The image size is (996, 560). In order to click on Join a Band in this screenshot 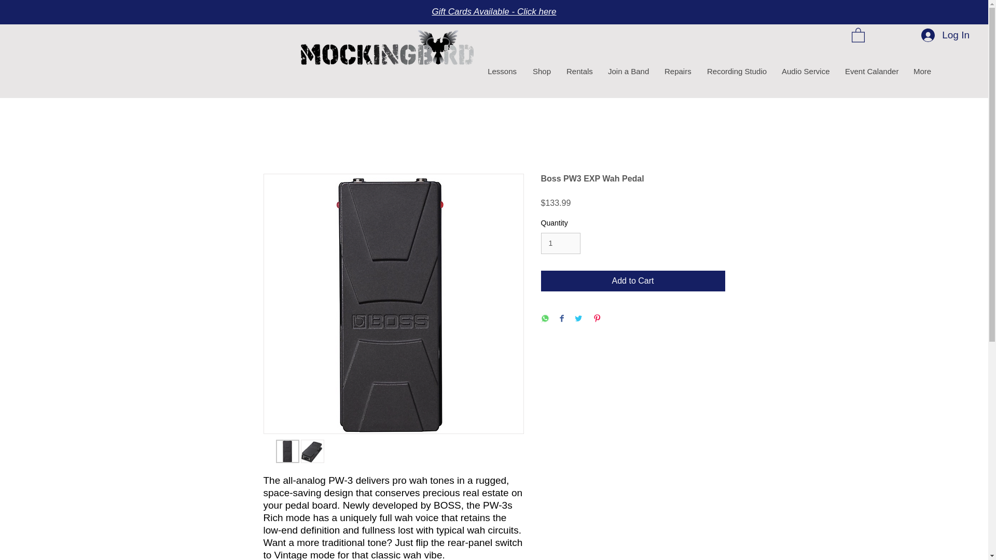, I will do `click(628, 71)`.